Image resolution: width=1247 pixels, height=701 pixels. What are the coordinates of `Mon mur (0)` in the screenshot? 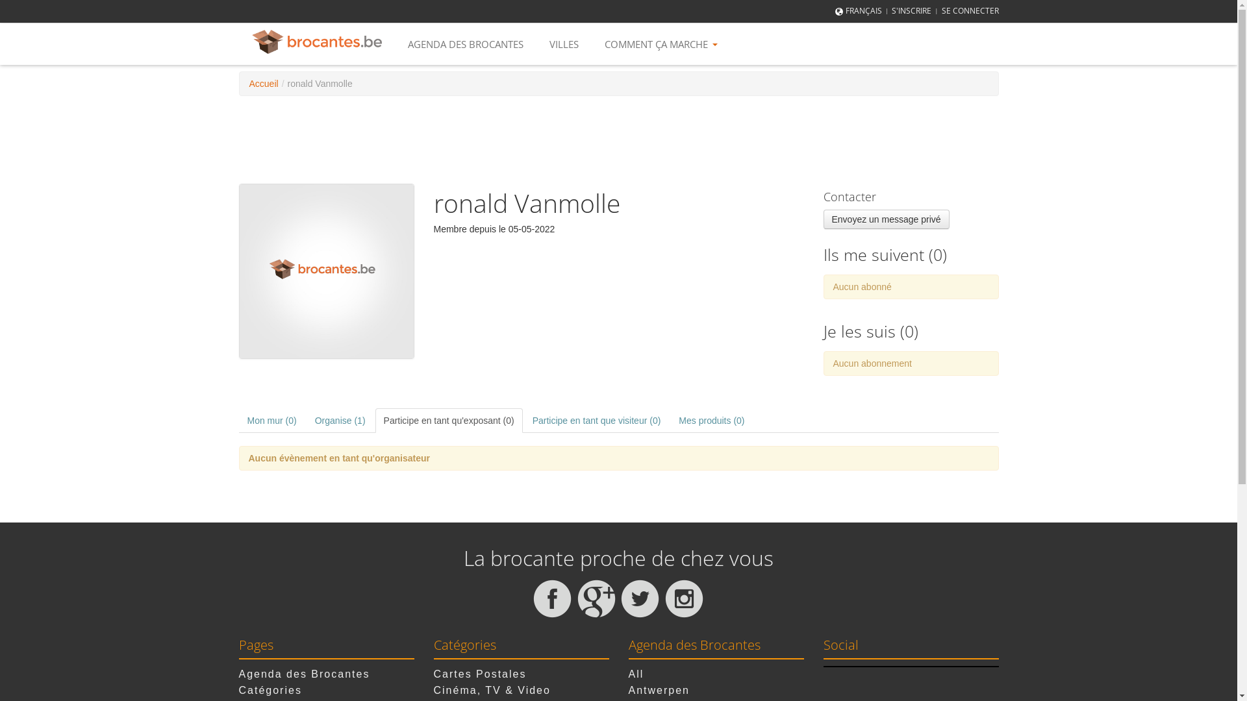 It's located at (272, 421).